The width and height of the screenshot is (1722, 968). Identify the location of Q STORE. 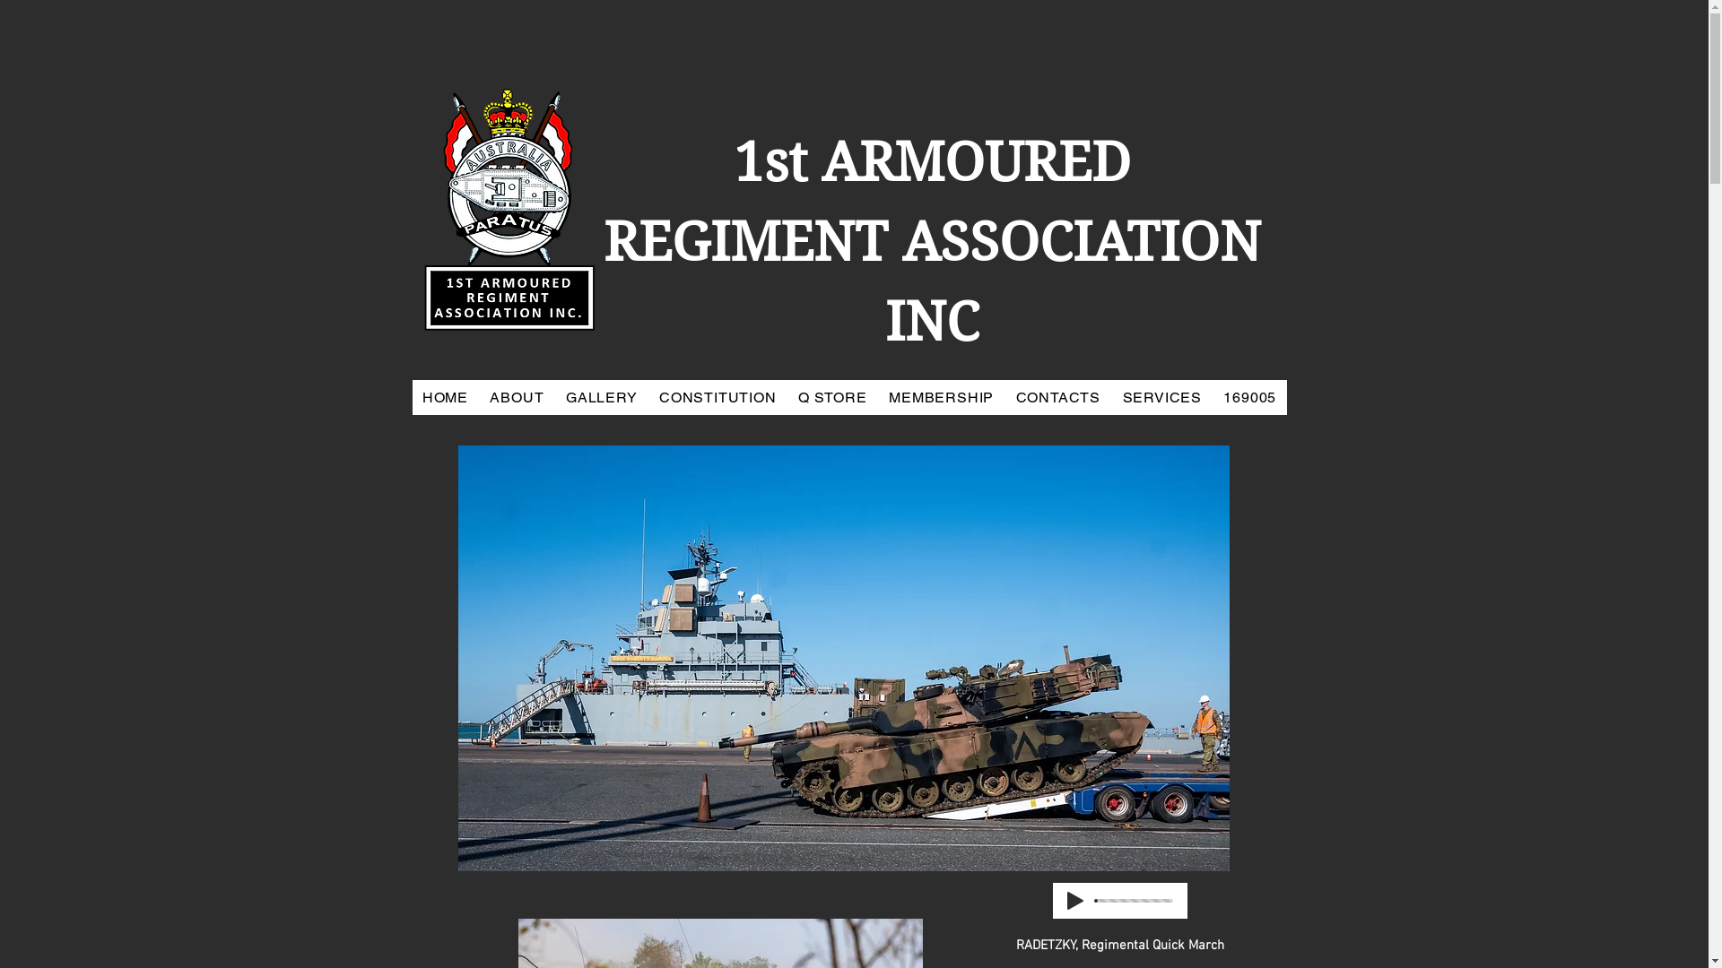
(832, 398).